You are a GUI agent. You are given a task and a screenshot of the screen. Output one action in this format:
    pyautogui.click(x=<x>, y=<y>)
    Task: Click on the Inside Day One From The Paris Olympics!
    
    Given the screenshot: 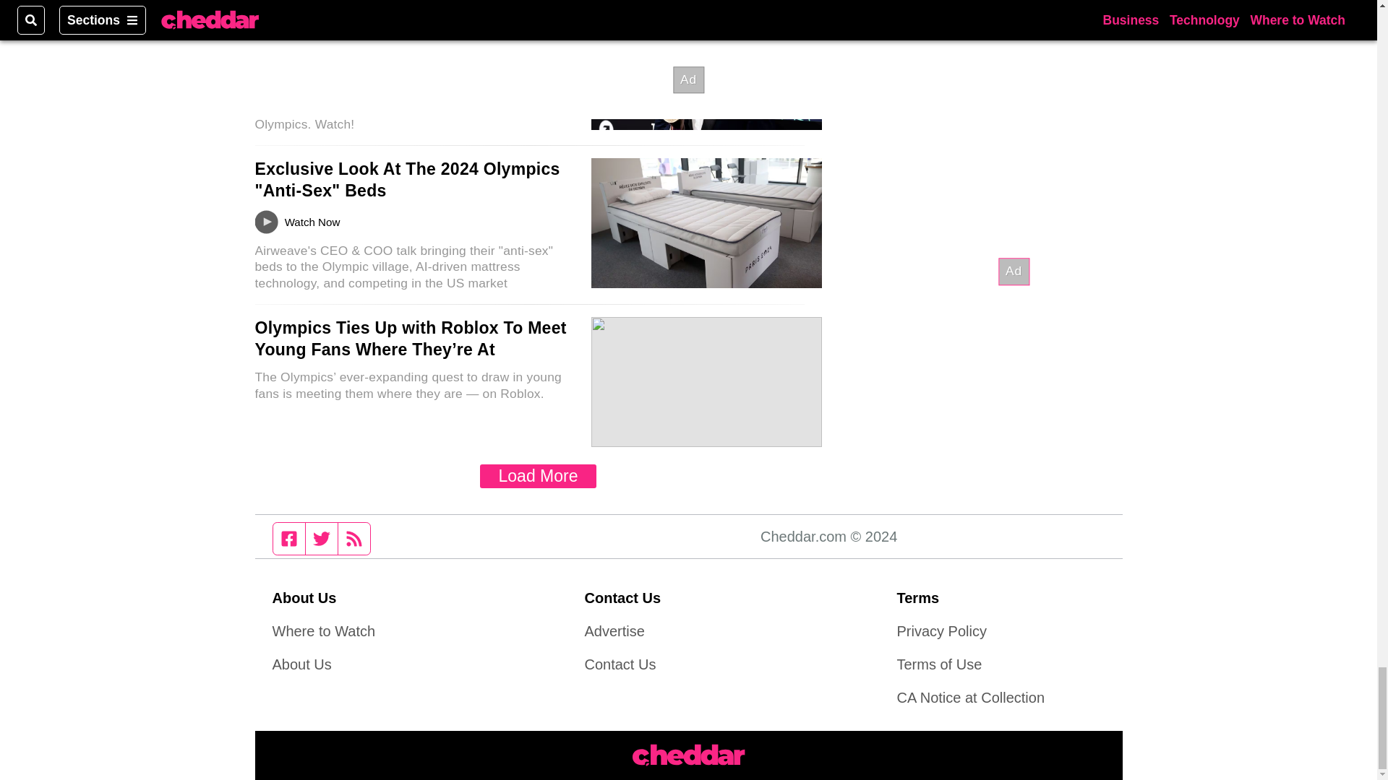 What is the action you would take?
    pyautogui.click(x=380, y=22)
    